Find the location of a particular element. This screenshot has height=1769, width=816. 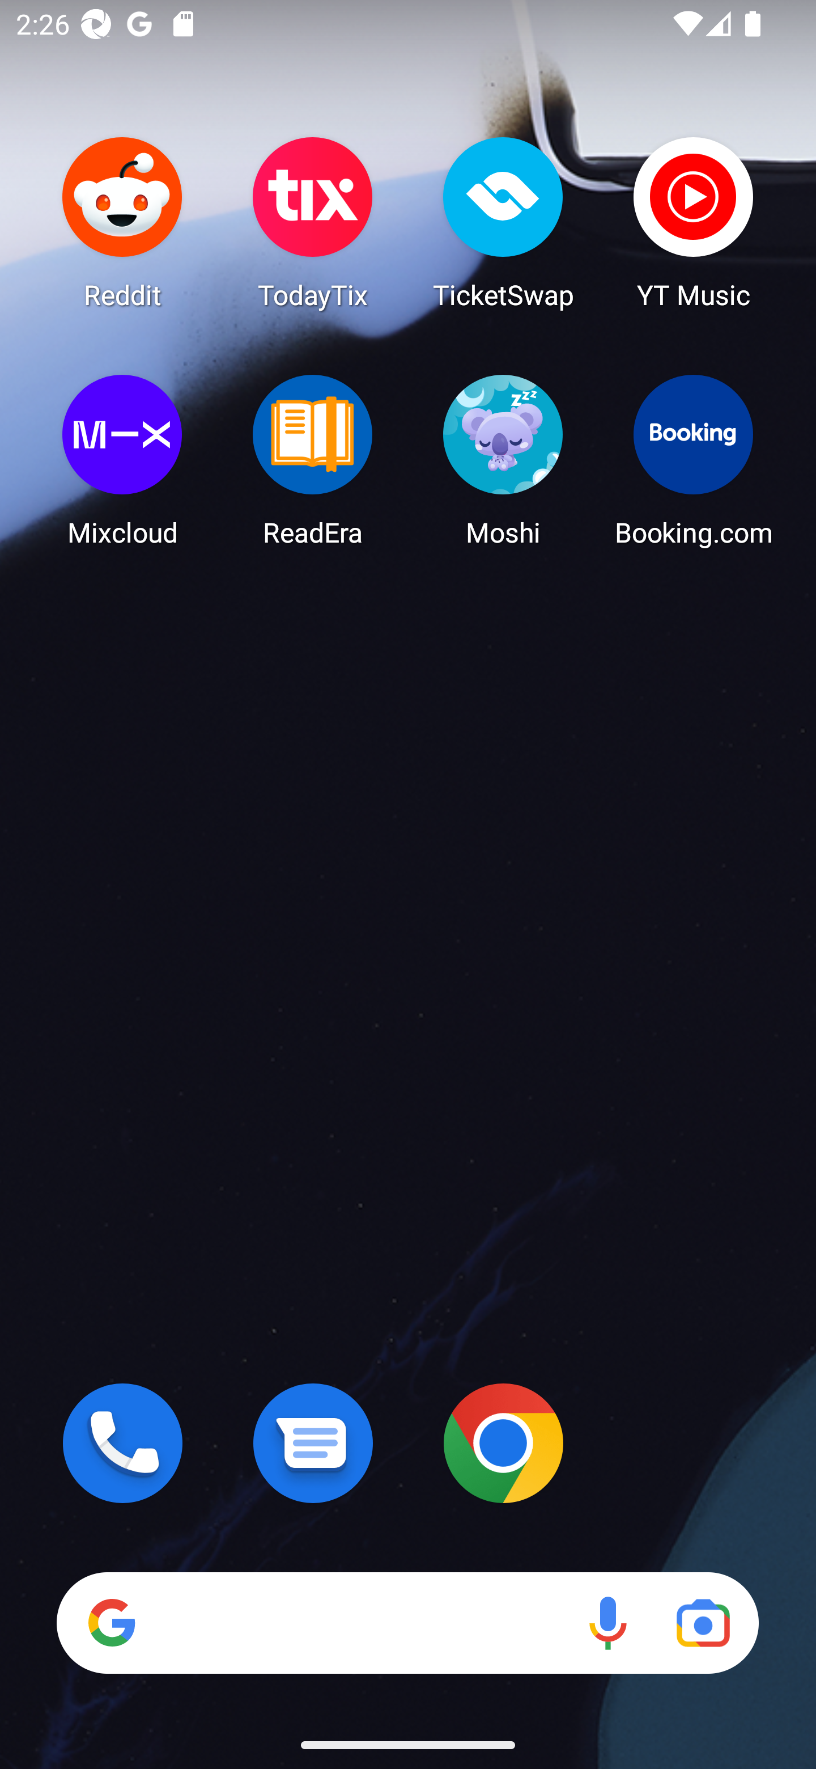

Voice search is located at coordinates (607, 1623).